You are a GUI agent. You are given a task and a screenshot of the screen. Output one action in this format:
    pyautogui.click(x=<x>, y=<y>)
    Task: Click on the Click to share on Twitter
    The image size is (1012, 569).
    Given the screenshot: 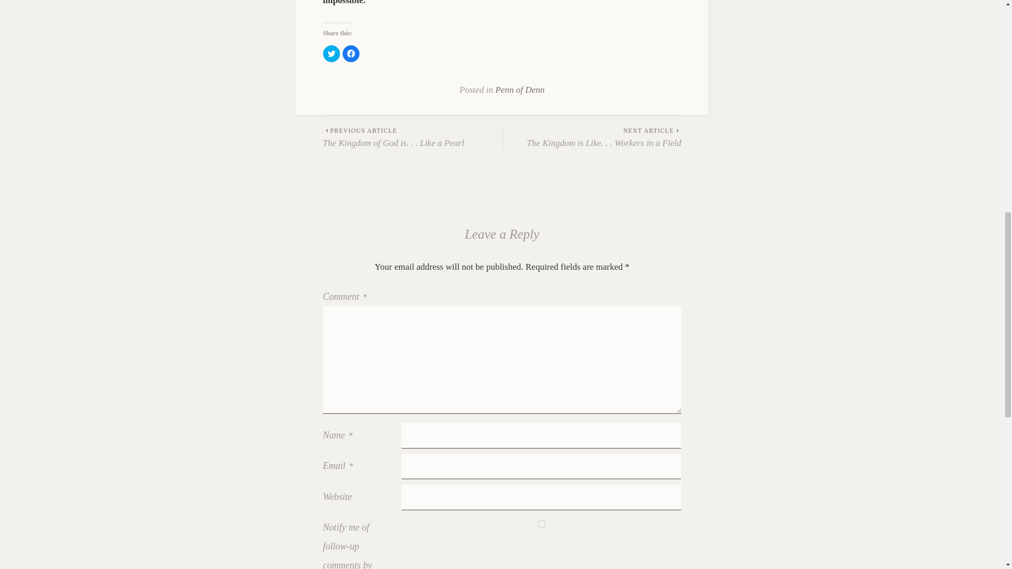 What is the action you would take?
    pyautogui.click(x=592, y=138)
    